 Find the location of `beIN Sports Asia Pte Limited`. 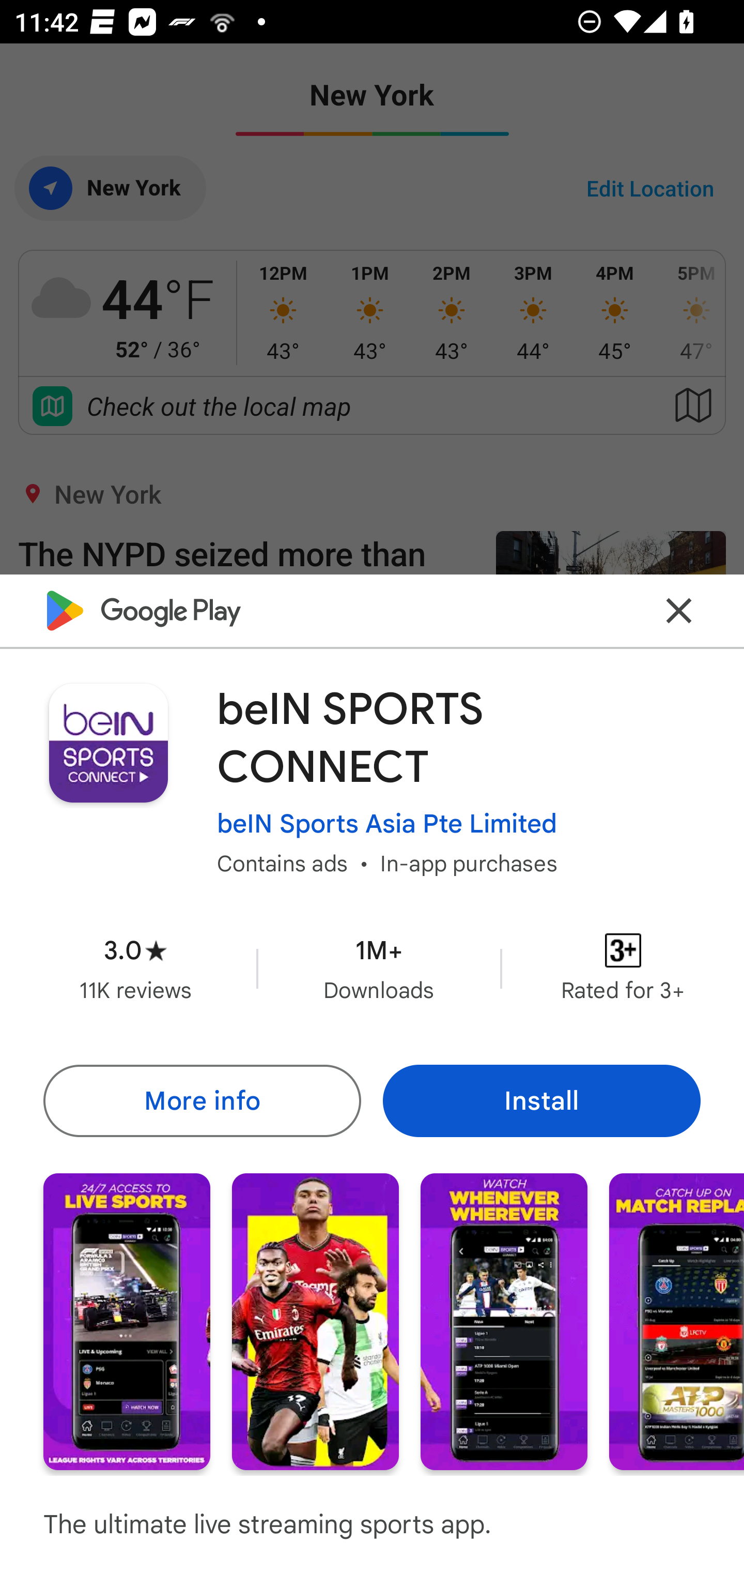

beIN Sports Asia Pte Limited is located at coordinates (387, 824).